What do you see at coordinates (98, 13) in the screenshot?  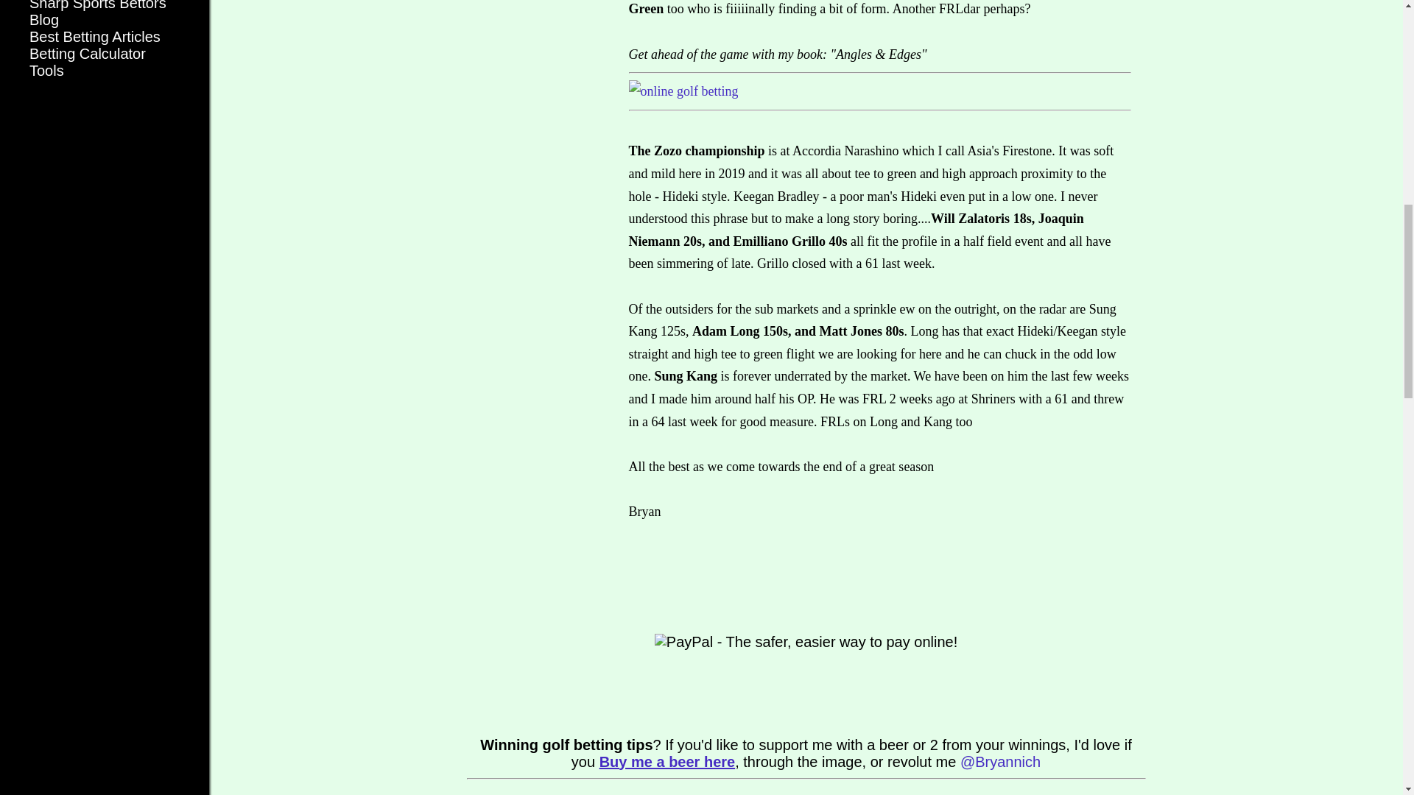 I see `Sharp Sports Bettors Blog` at bounding box center [98, 13].